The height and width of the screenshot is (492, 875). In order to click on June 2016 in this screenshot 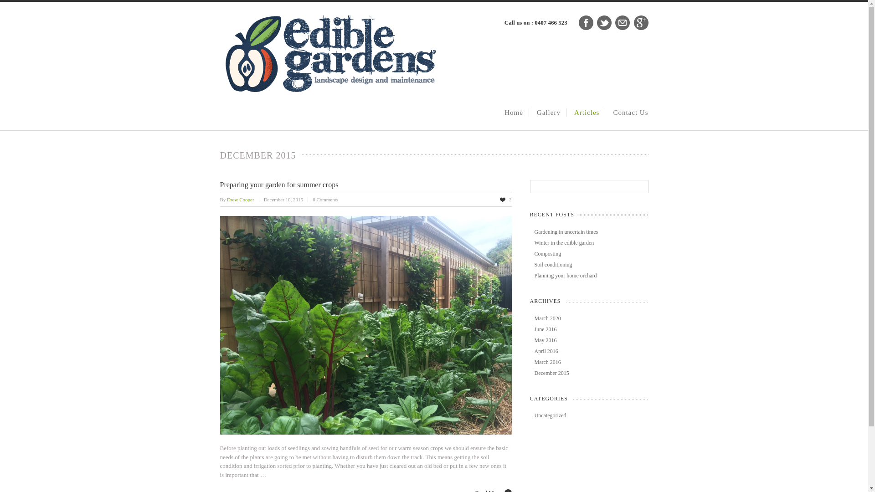, I will do `click(545, 329)`.